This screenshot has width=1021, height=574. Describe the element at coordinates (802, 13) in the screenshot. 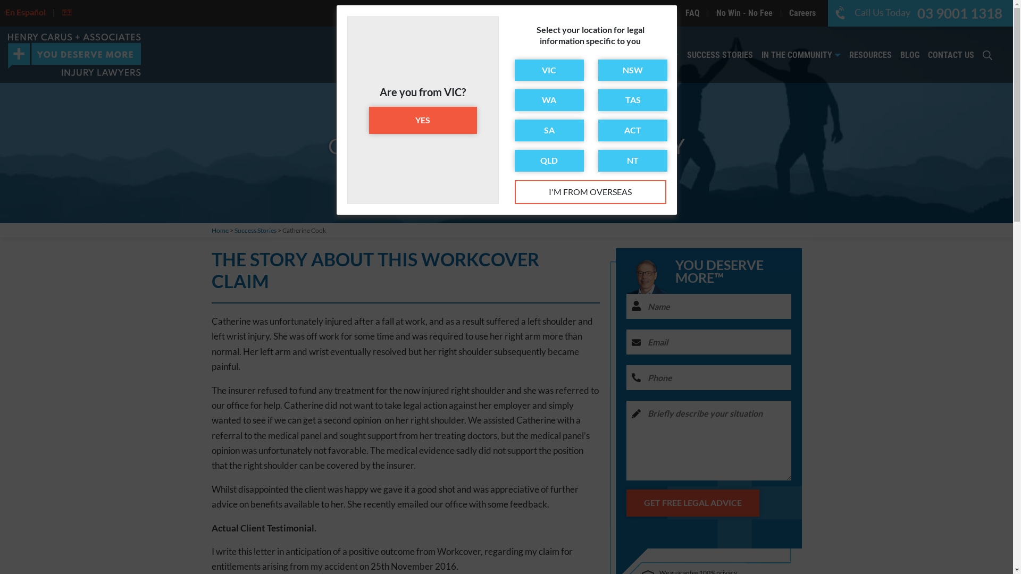

I see `Careers` at that location.